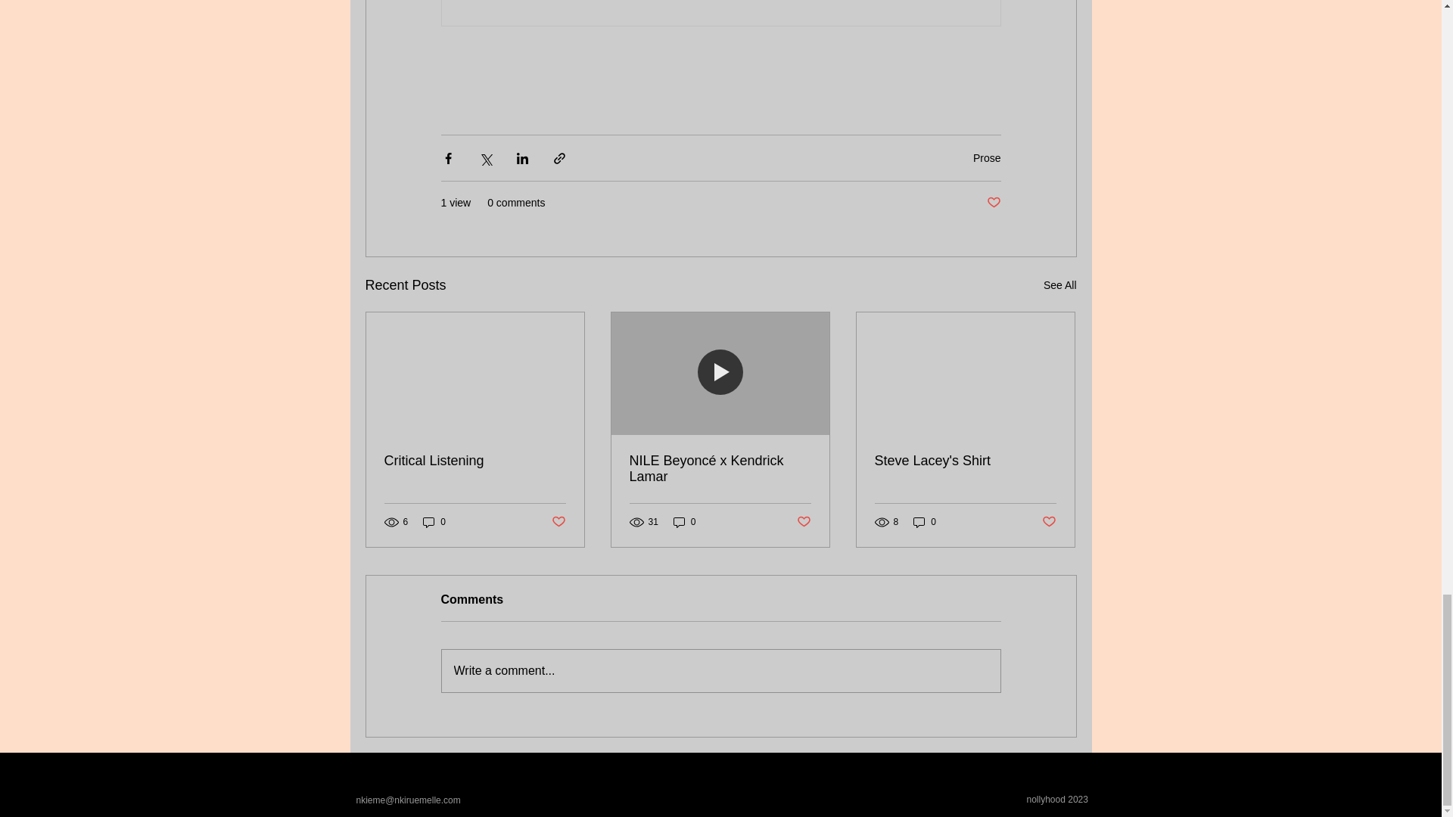 The height and width of the screenshot is (817, 1453). What do you see at coordinates (434, 522) in the screenshot?
I see `0` at bounding box center [434, 522].